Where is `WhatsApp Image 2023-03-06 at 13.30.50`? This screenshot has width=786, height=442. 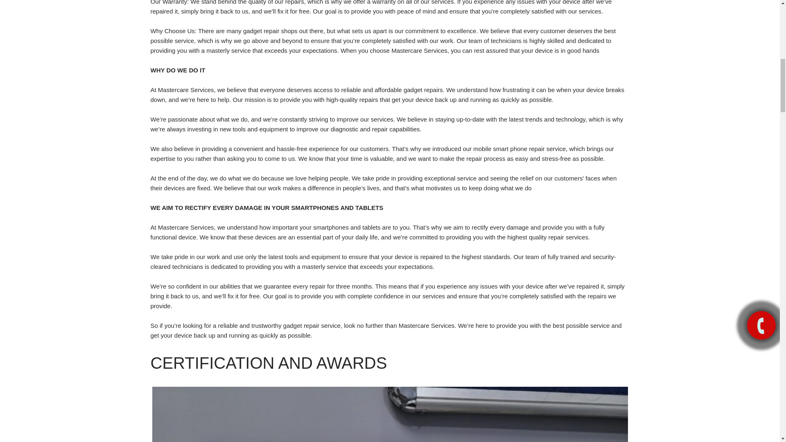 WhatsApp Image 2023-03-06 at 13.30.50 is located at coordinates (76, 414).